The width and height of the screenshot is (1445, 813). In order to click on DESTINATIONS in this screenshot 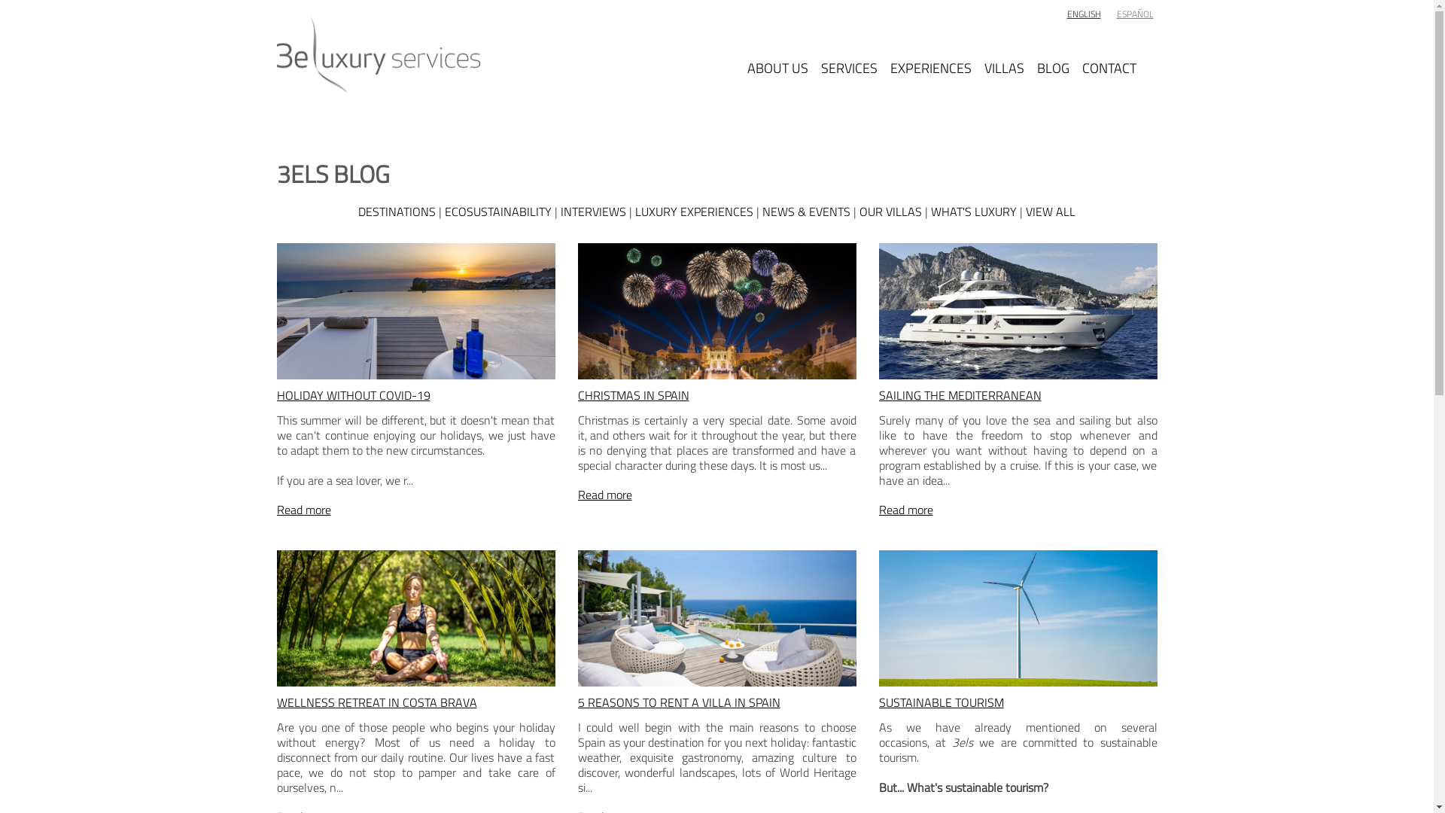, I will do `click(397, 212)`.